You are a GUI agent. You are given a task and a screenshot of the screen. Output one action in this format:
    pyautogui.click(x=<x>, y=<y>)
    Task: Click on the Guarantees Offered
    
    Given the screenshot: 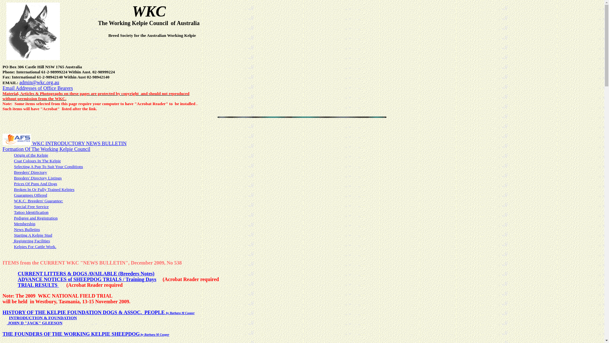 What is the action you would take?
    pyautogui.click(x=30, y=195)
    